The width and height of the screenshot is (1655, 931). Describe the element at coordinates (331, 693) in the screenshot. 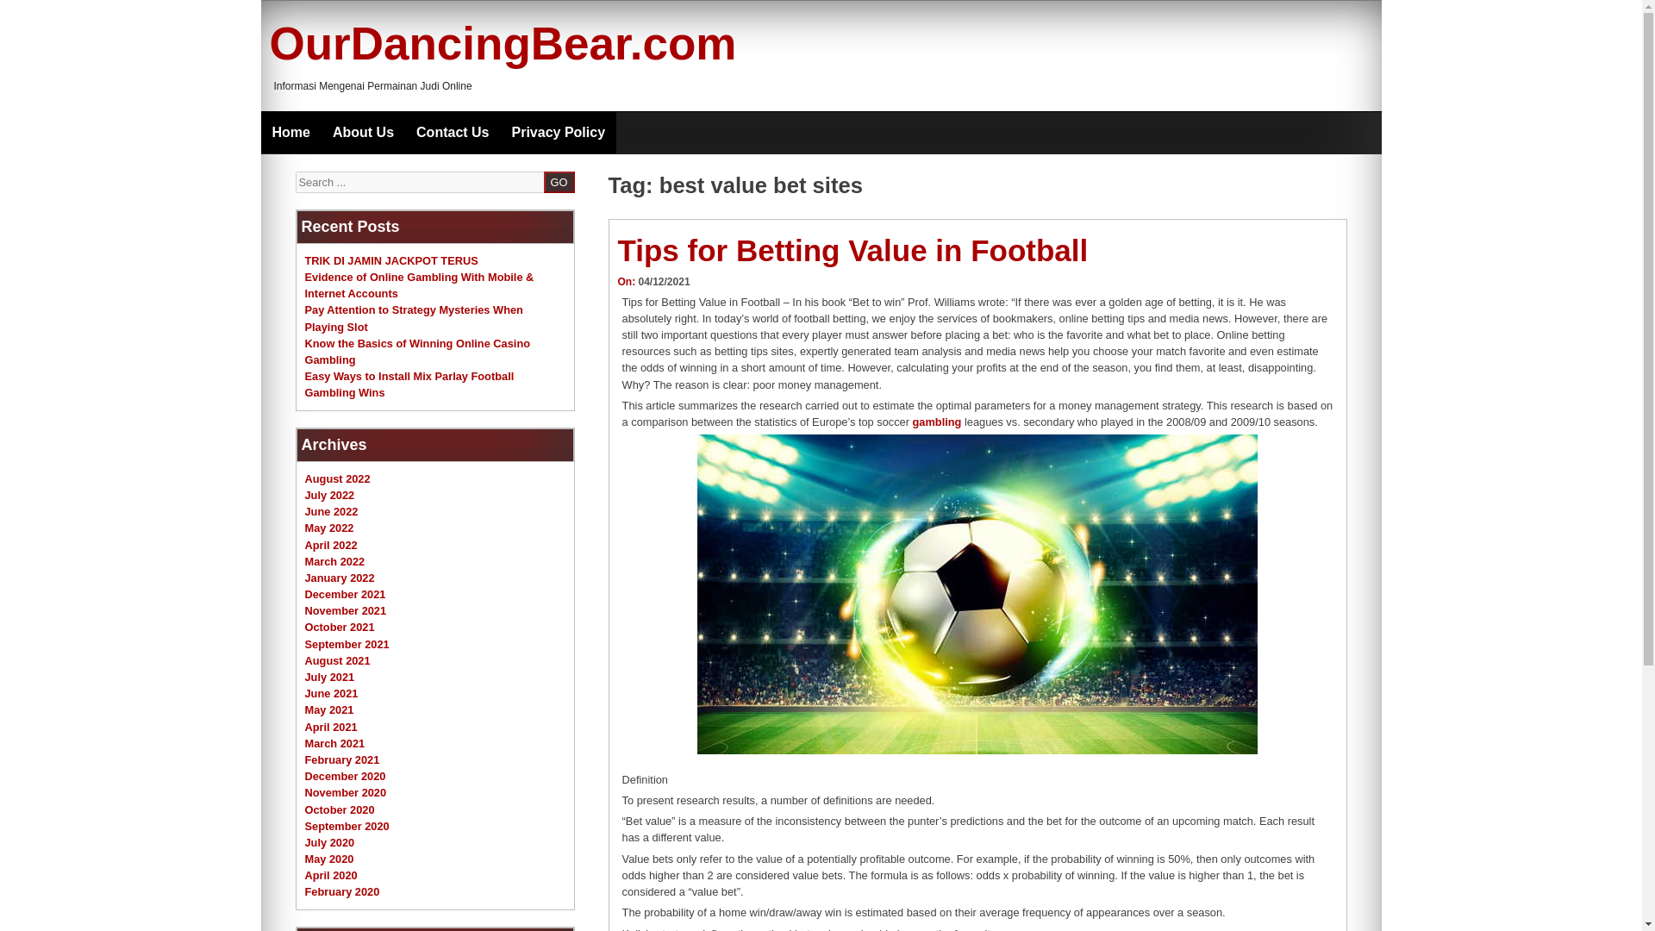

I see `June 2021` at that location.